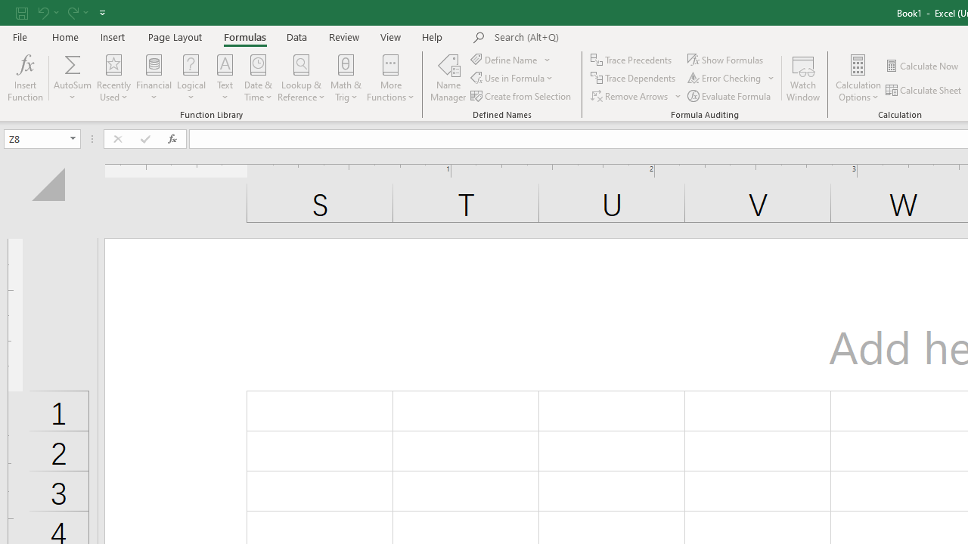  I want to click on Name Manager, so click(448, 77).